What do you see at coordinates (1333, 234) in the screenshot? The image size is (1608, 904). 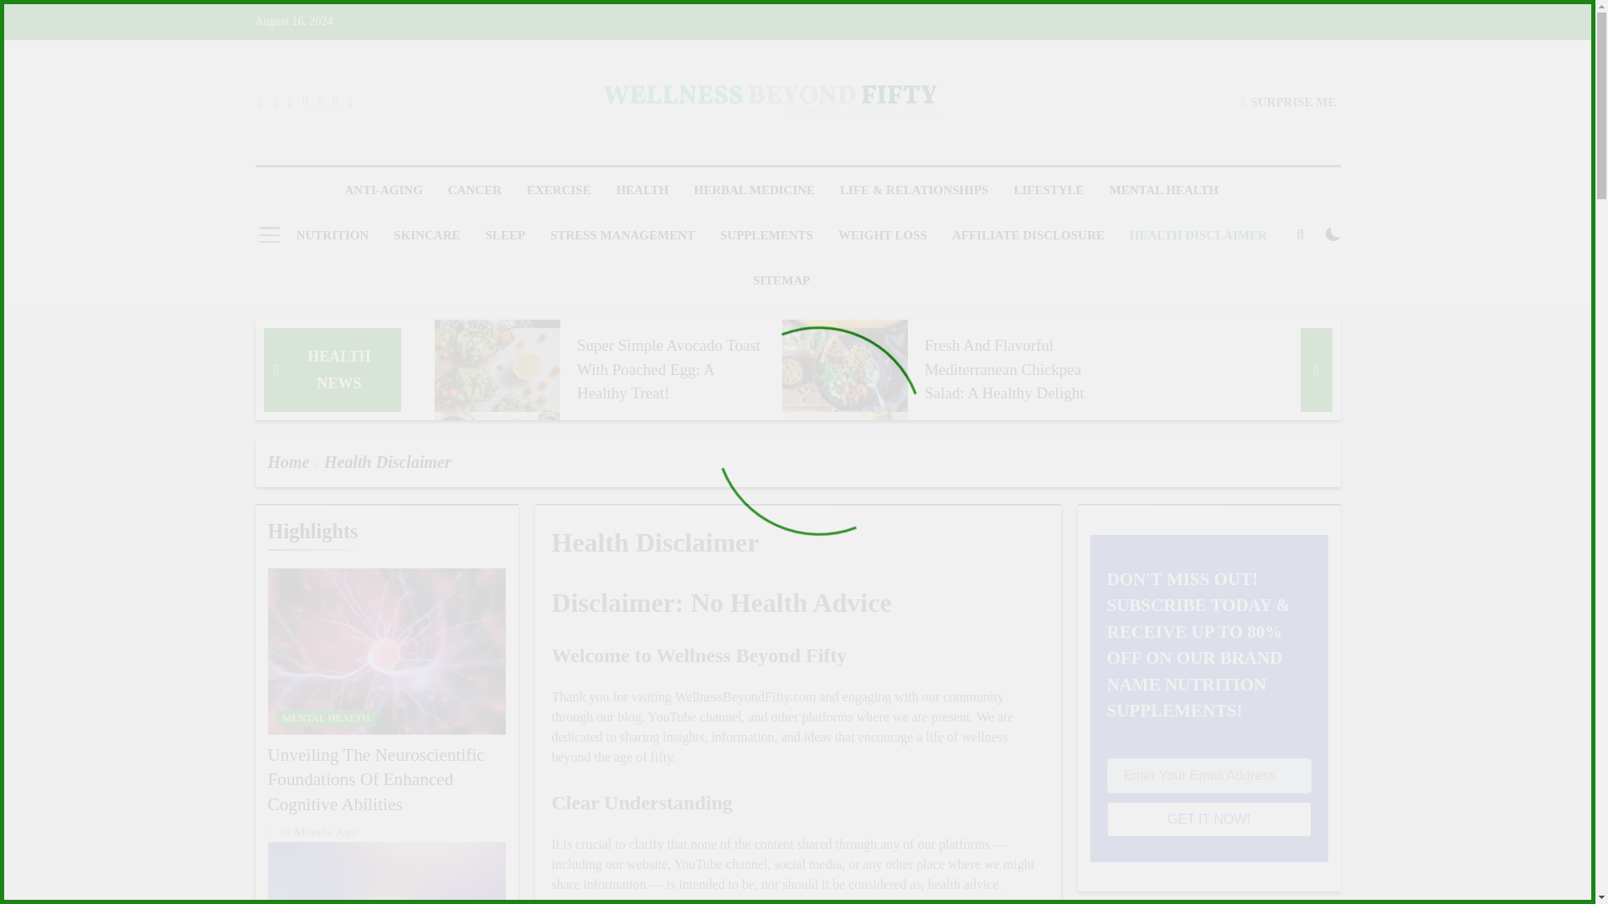 I see `on` at bounding box center [1333, 234].